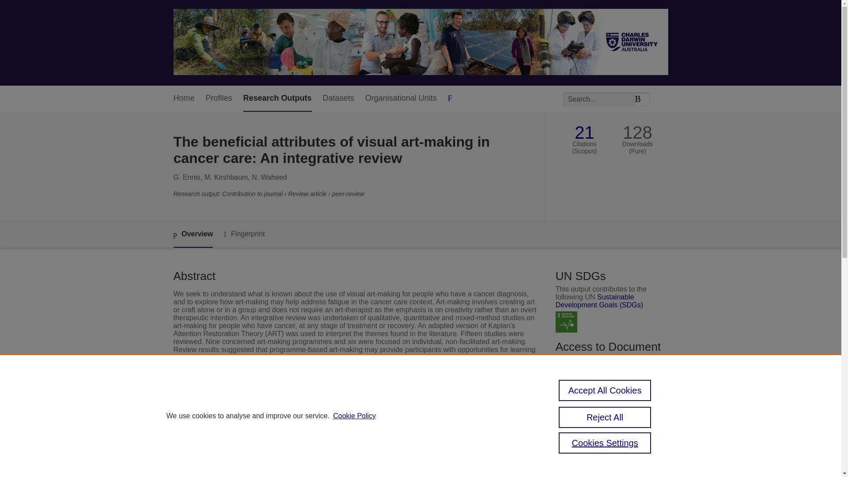  What do you see at coordinates (338, 98) in the screenshot?
I see `Datasets` at bounding box center [338, 98].